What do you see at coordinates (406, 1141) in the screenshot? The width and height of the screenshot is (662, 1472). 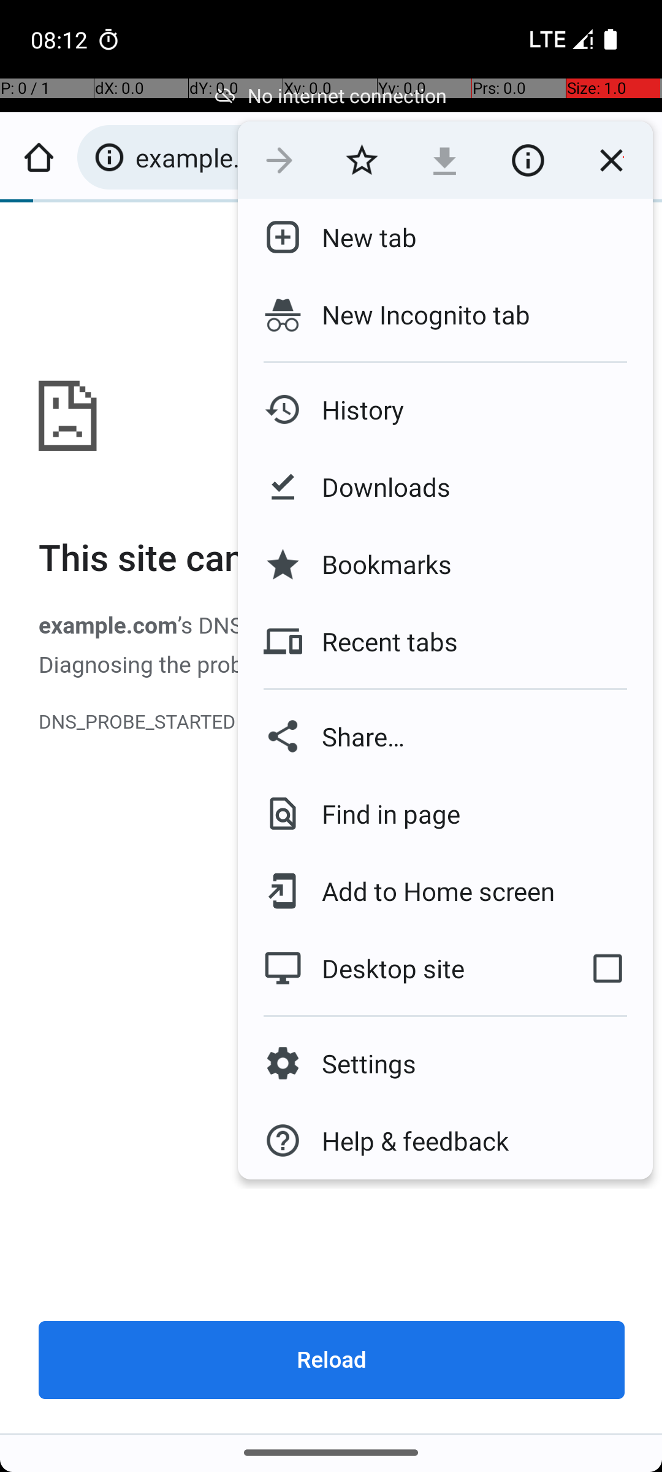 I see `Help & feedback` at bounding box center [406, 1141].